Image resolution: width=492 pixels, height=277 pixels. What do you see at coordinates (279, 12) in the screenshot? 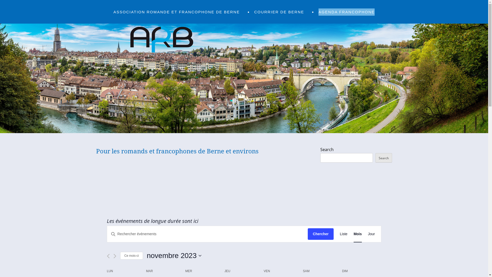
I see `COURRIER DE BERNE` at bounding box center [279, 12].